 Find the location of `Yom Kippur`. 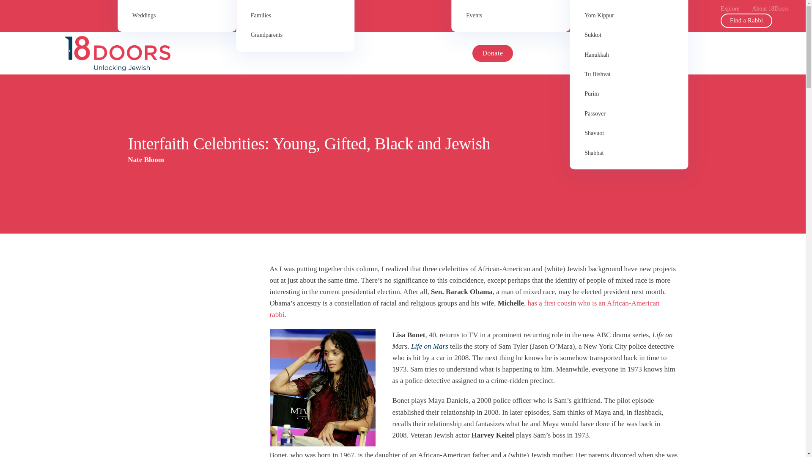

Yom Kippur is located at coordinates (628, 16).